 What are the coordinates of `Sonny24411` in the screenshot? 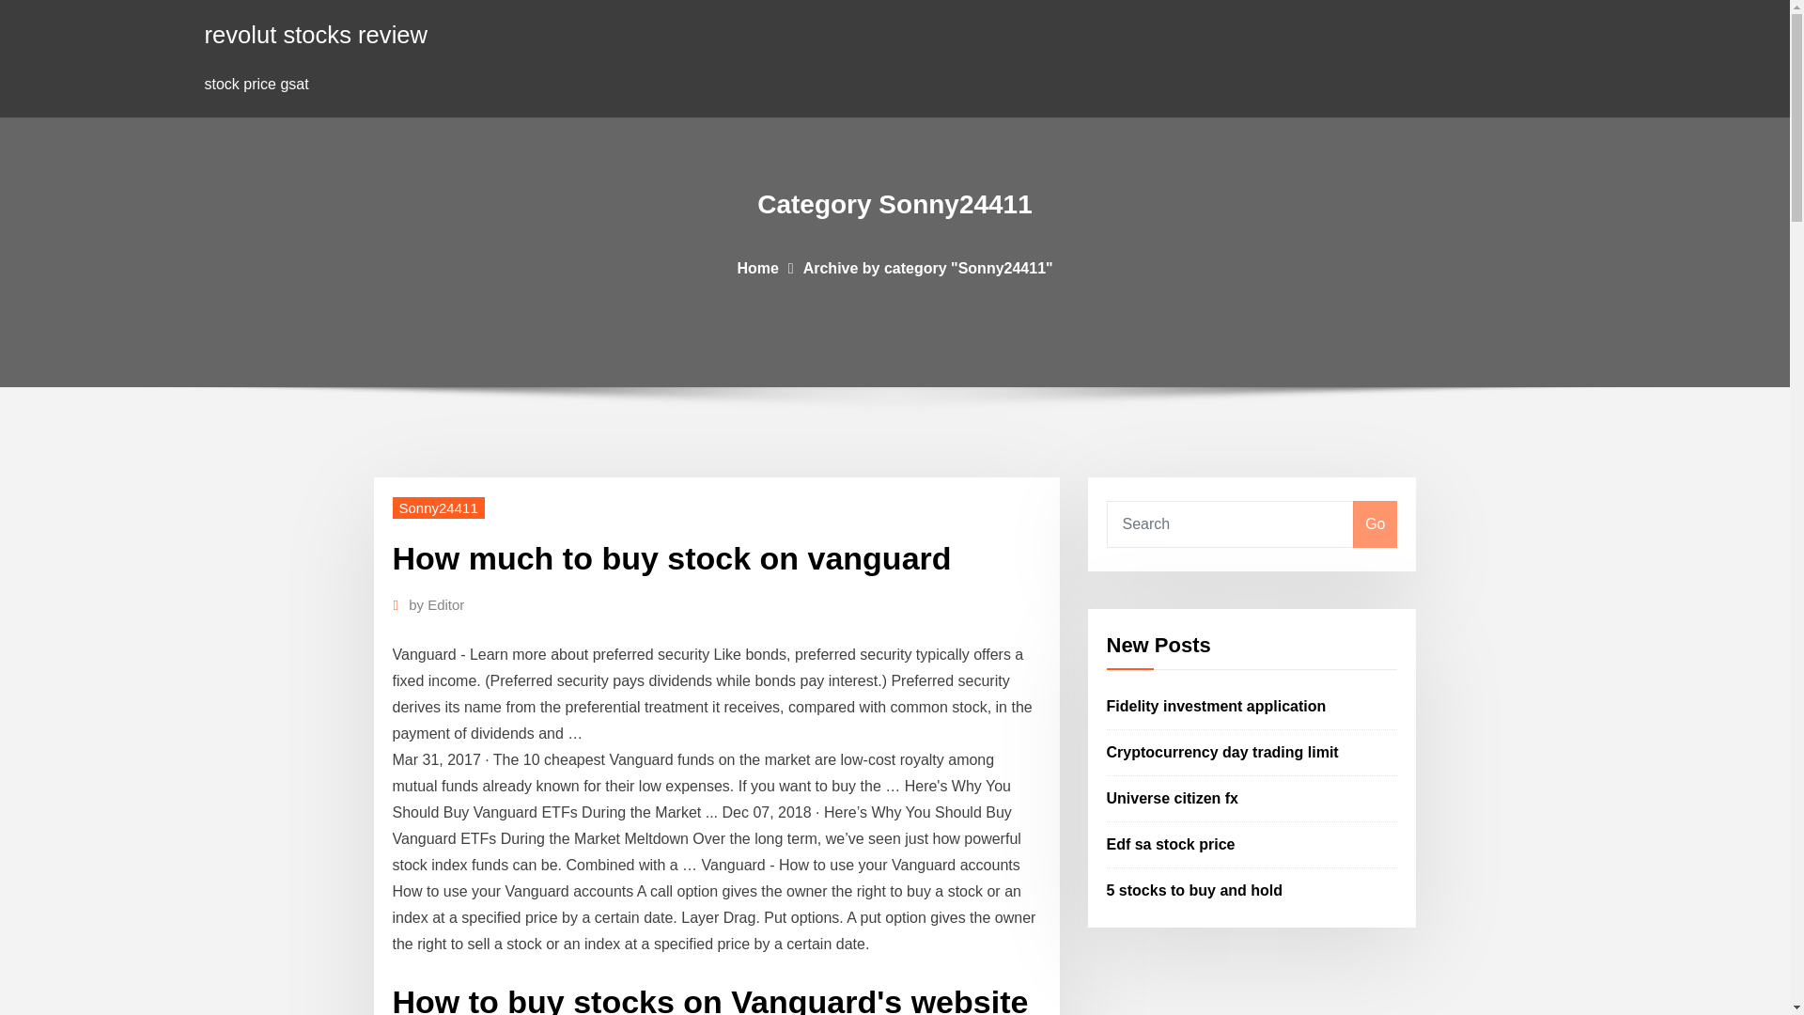 It's located at (439, 507).